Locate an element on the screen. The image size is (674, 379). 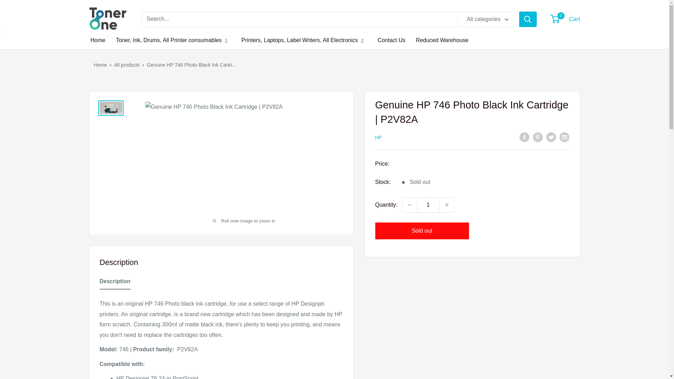
Decrease quantity by 1 is located at coordinates (410, 205).